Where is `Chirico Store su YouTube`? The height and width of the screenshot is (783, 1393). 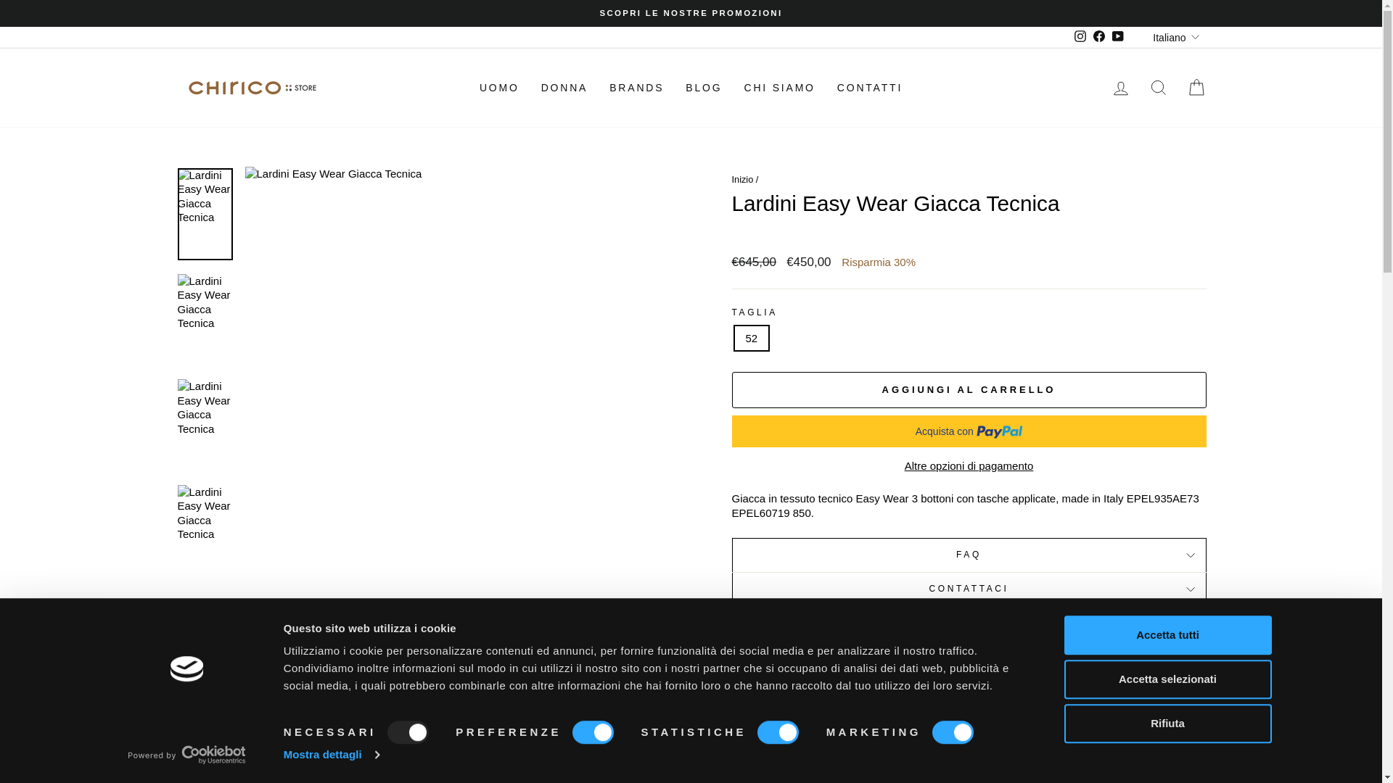 Chirico Store su YouTube is located at coordinates (1117, 36).